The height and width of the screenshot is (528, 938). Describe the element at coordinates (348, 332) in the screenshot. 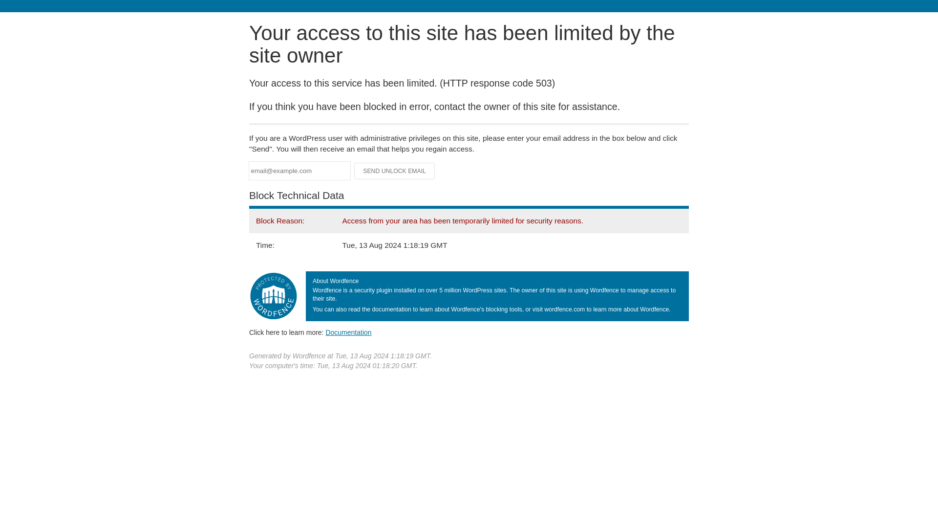

I see `Documentation` at that location.